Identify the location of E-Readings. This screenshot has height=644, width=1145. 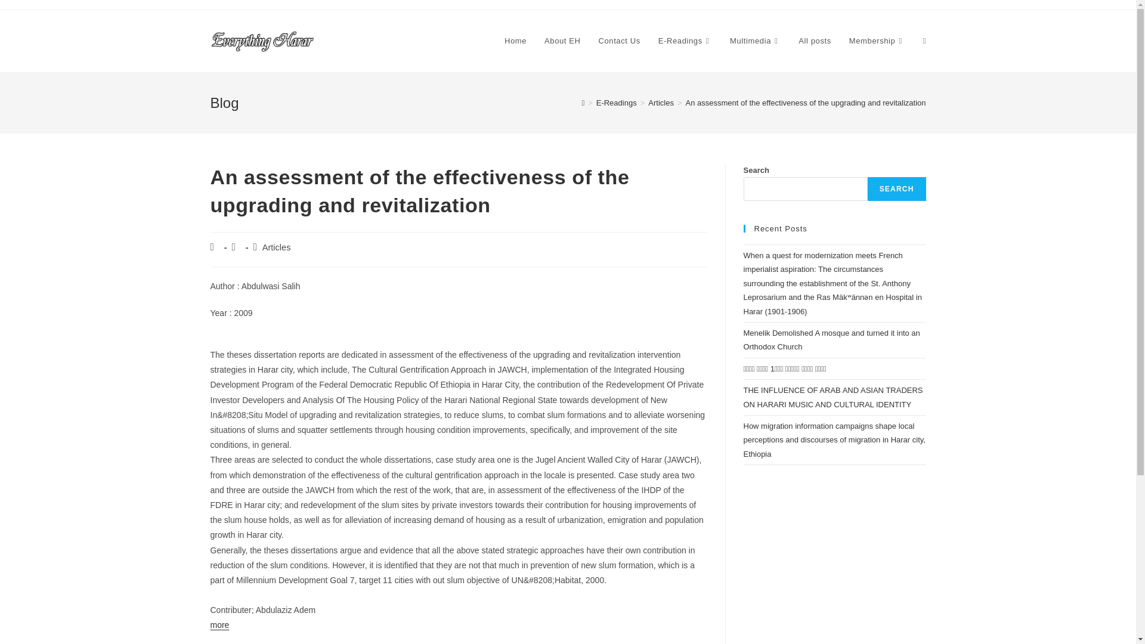
(685, 41).